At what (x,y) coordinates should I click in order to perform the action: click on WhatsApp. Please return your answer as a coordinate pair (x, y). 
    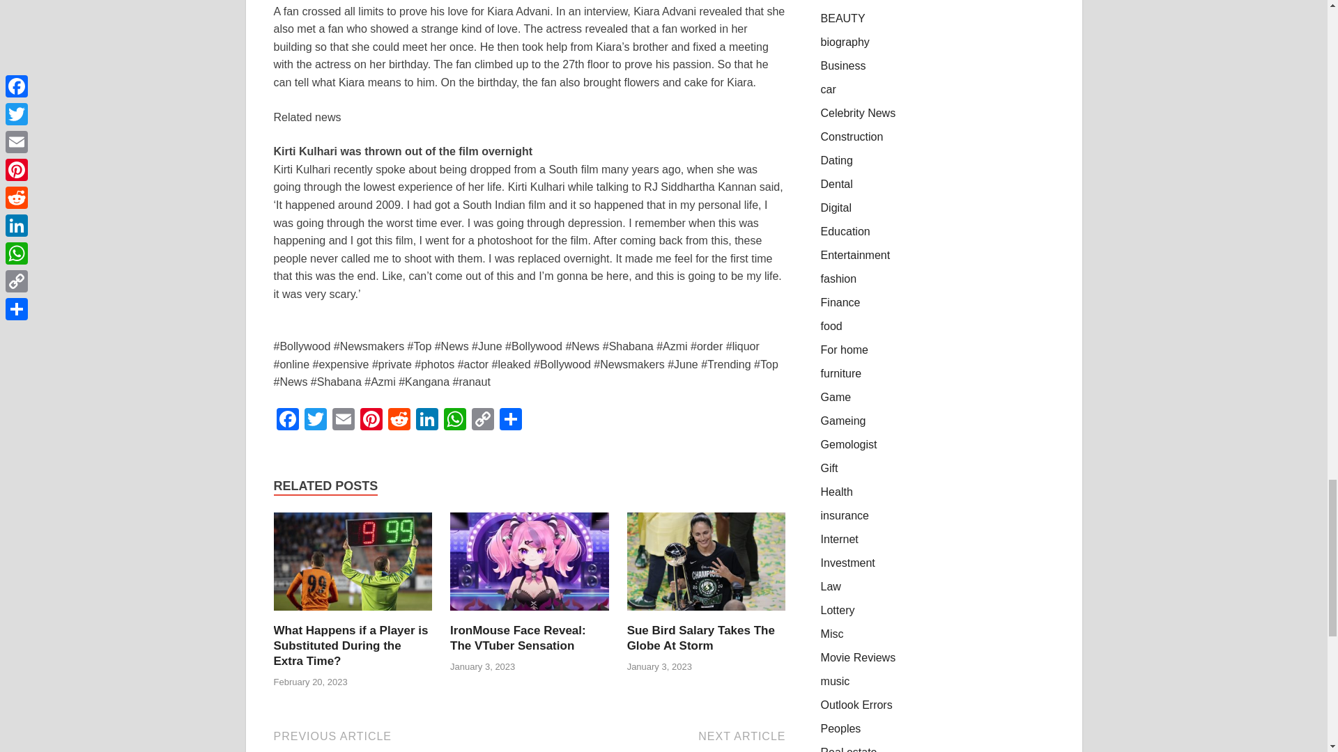
    Looking at the image, I should click on (454, 421).